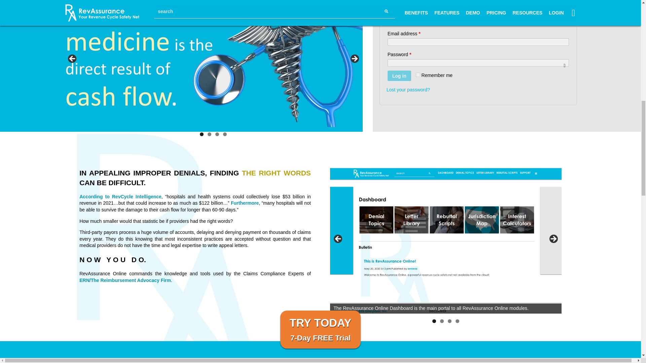 The image size is (646, 363). Describe the element at coordinates (245, 203) in the screenshot. I see `Furthermore` at that location.